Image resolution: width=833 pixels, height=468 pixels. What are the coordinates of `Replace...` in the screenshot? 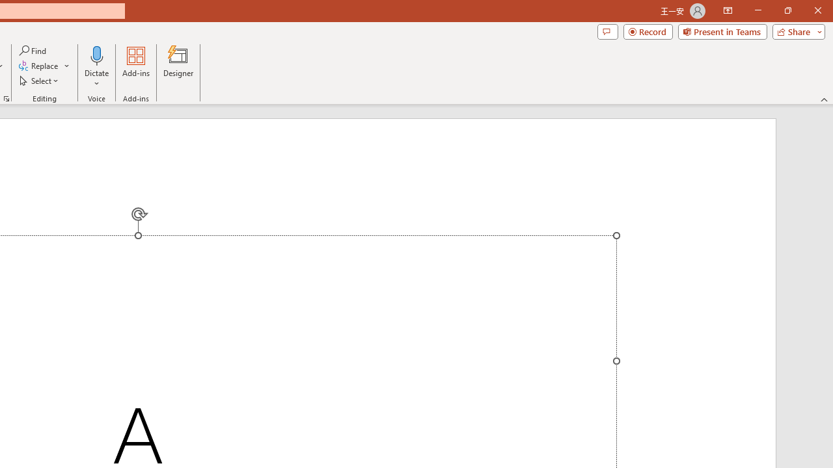 It's located at (44, 66).